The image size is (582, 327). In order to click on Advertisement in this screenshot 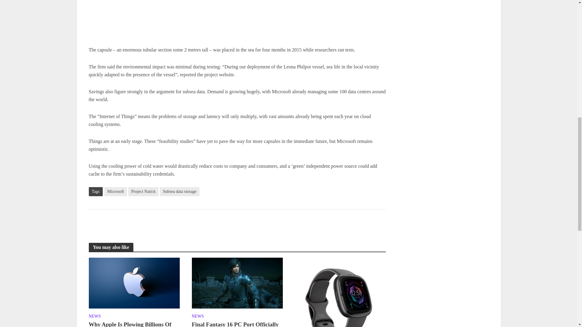, I will do `click(237, 23)`.